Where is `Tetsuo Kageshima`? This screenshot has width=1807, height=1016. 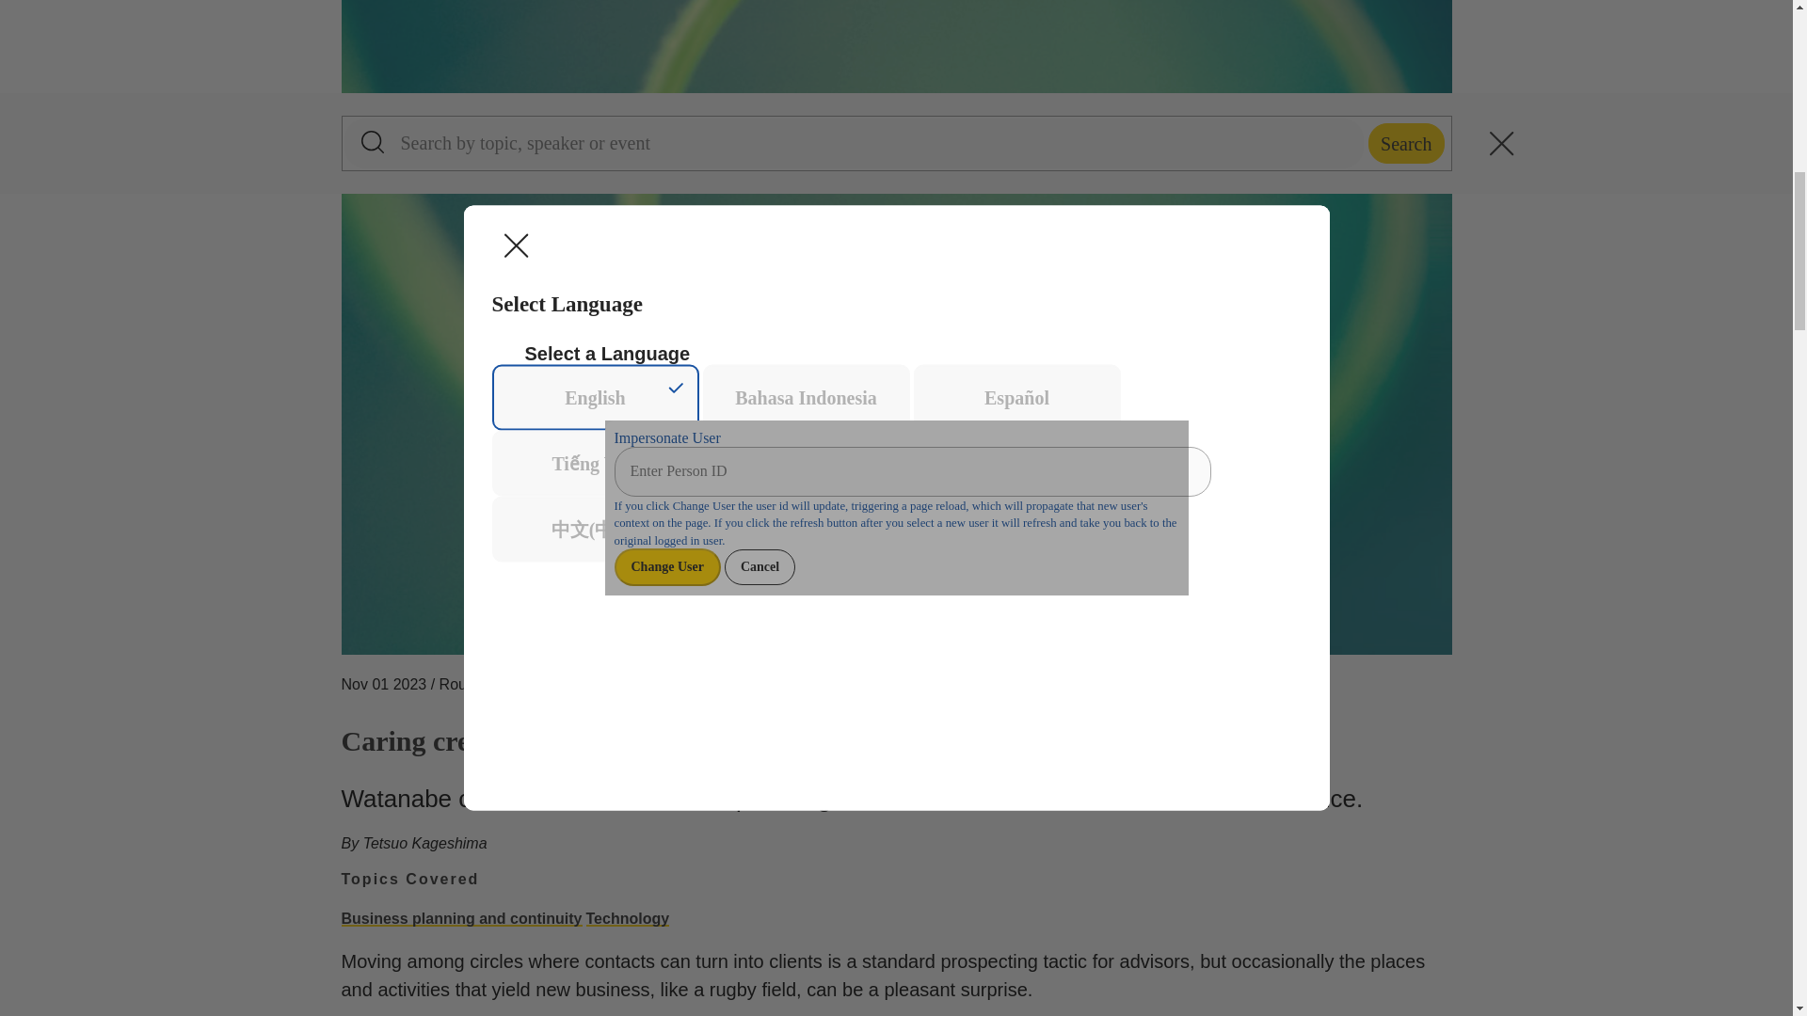 Tetsuo Kageshima is located at coordinates (425, 843).